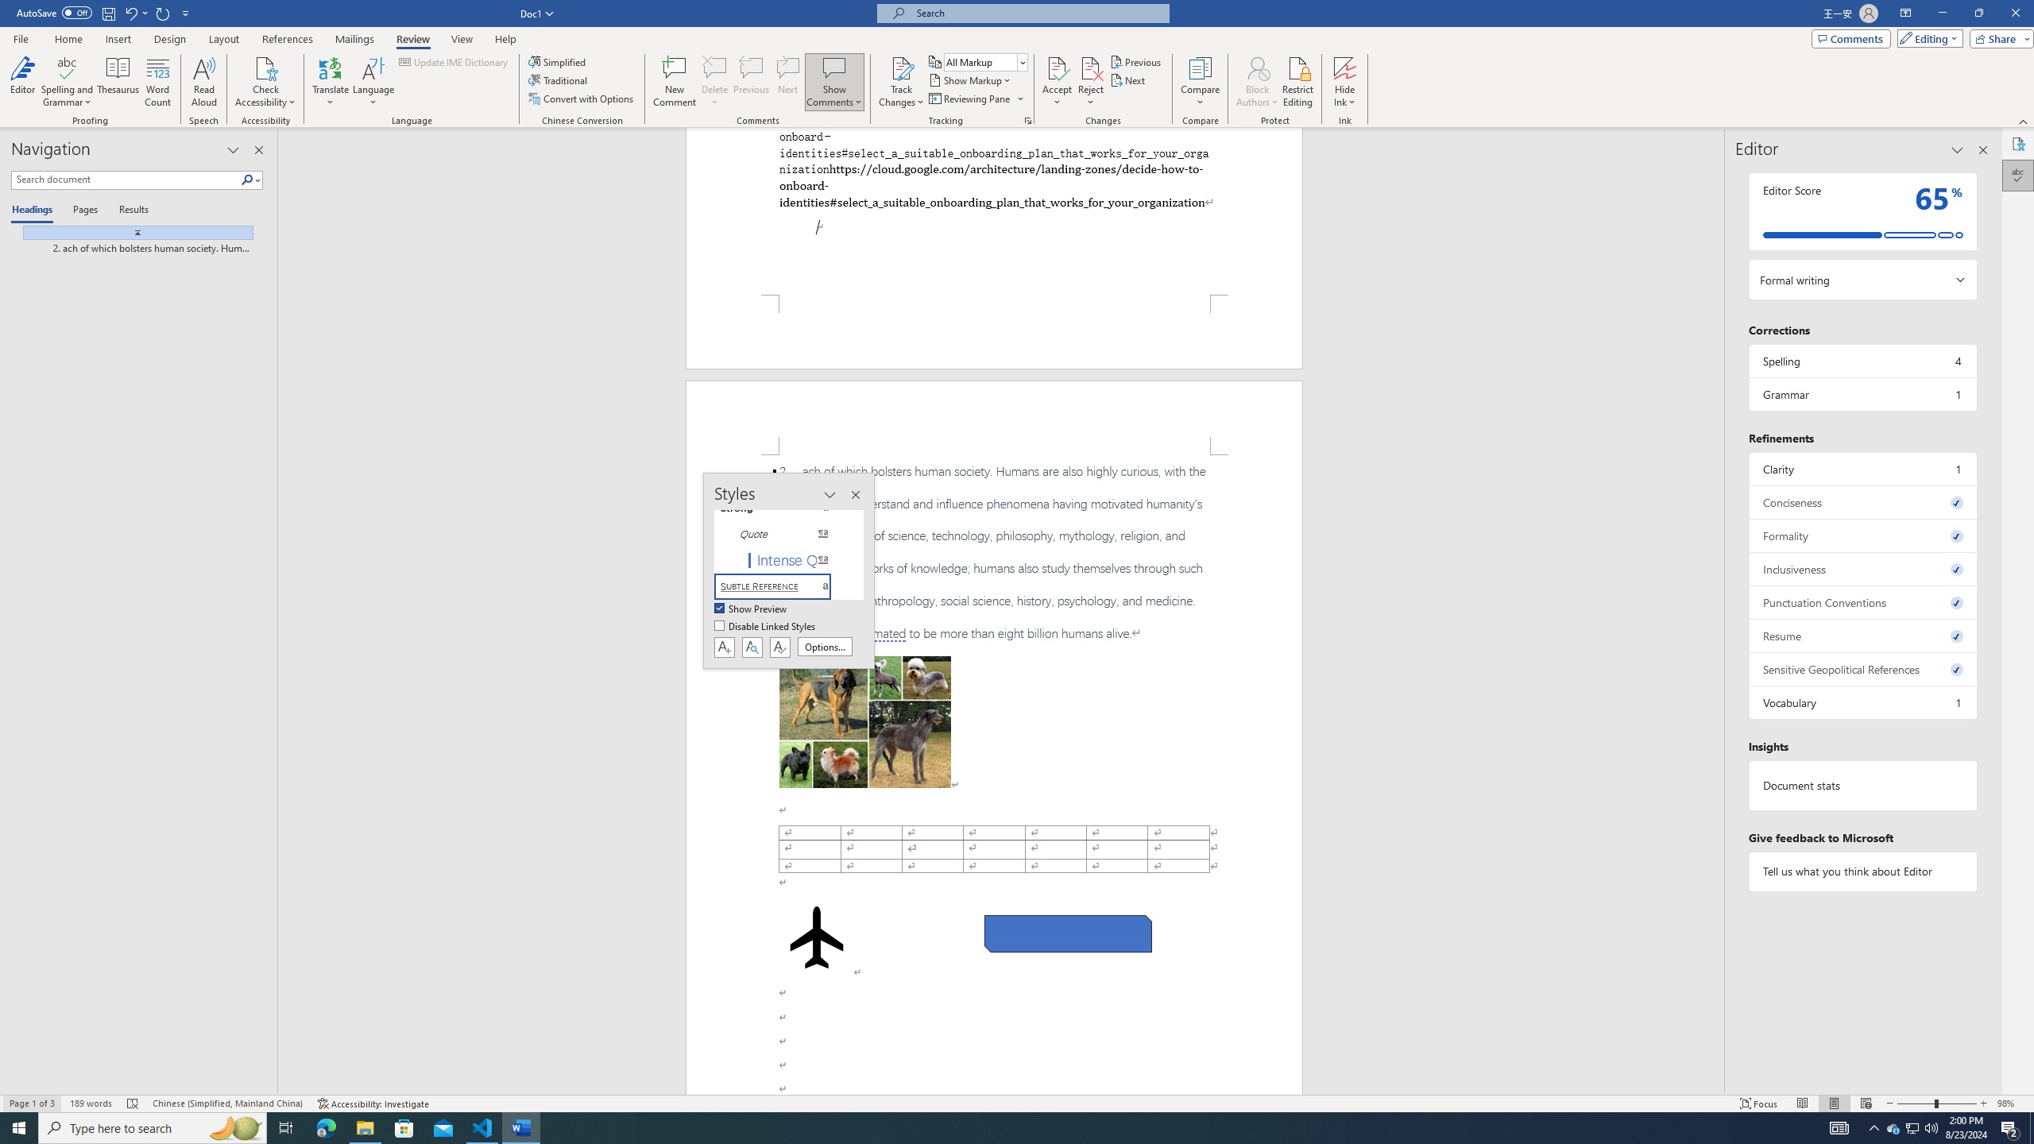  Describe the element at coordinates (766, 628) in the screenshot. I see `Disable Linked Styles` at that location.